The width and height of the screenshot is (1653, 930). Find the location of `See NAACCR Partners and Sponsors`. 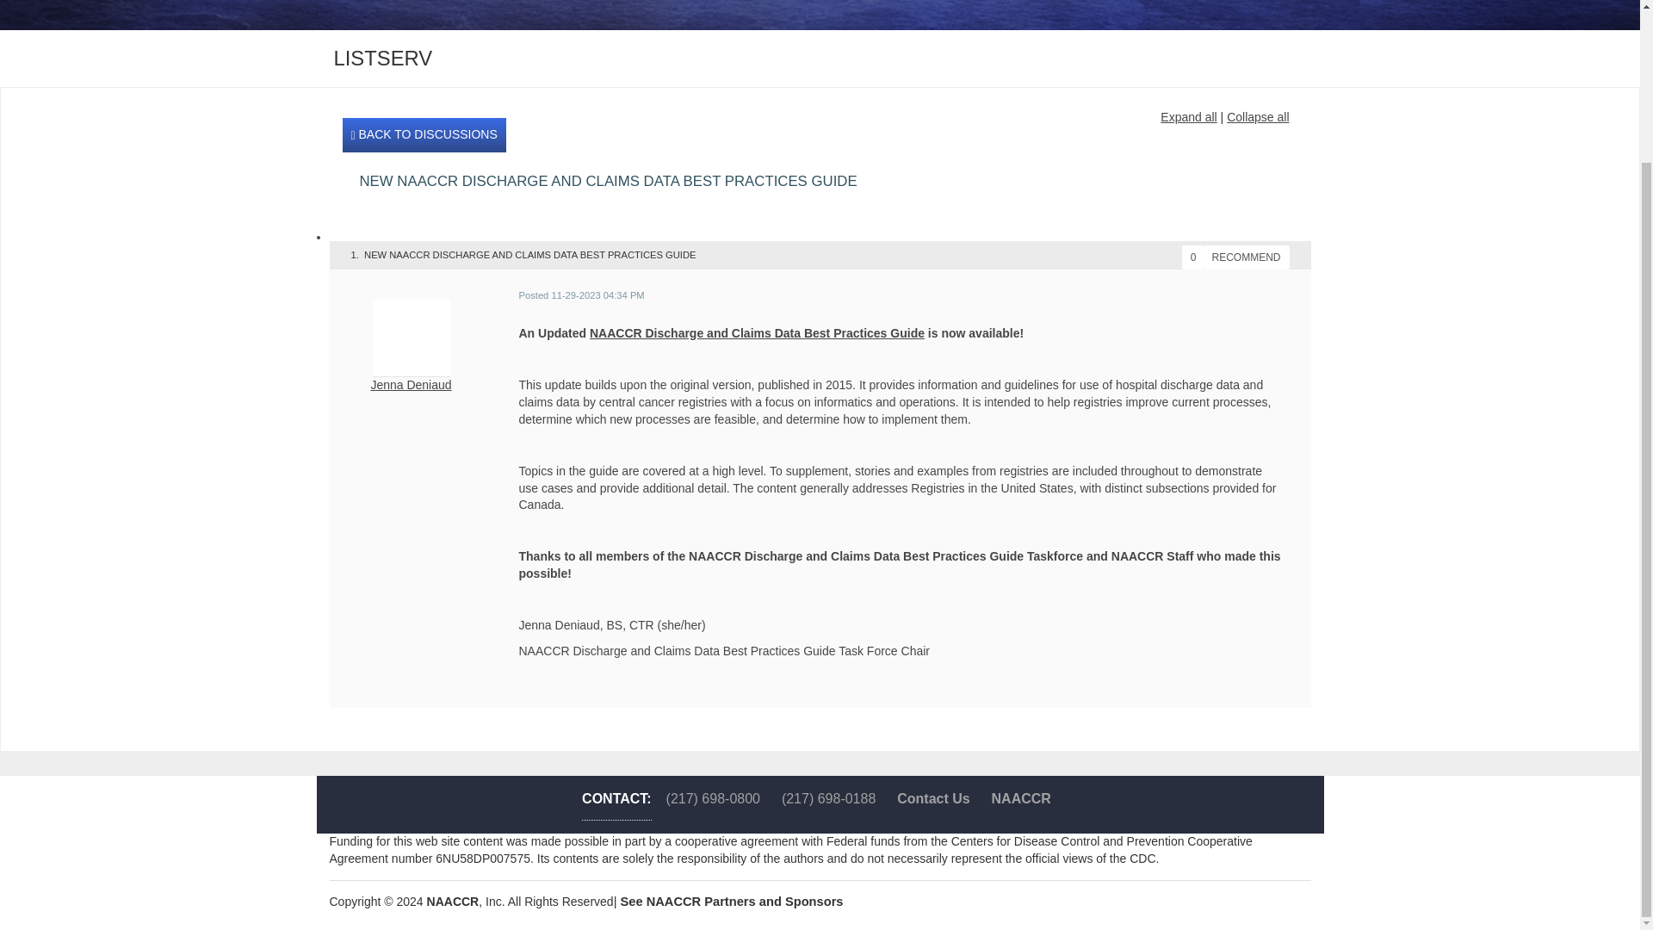

See NAACCR Partners and Sponsors is located at coordinates (732, 901).